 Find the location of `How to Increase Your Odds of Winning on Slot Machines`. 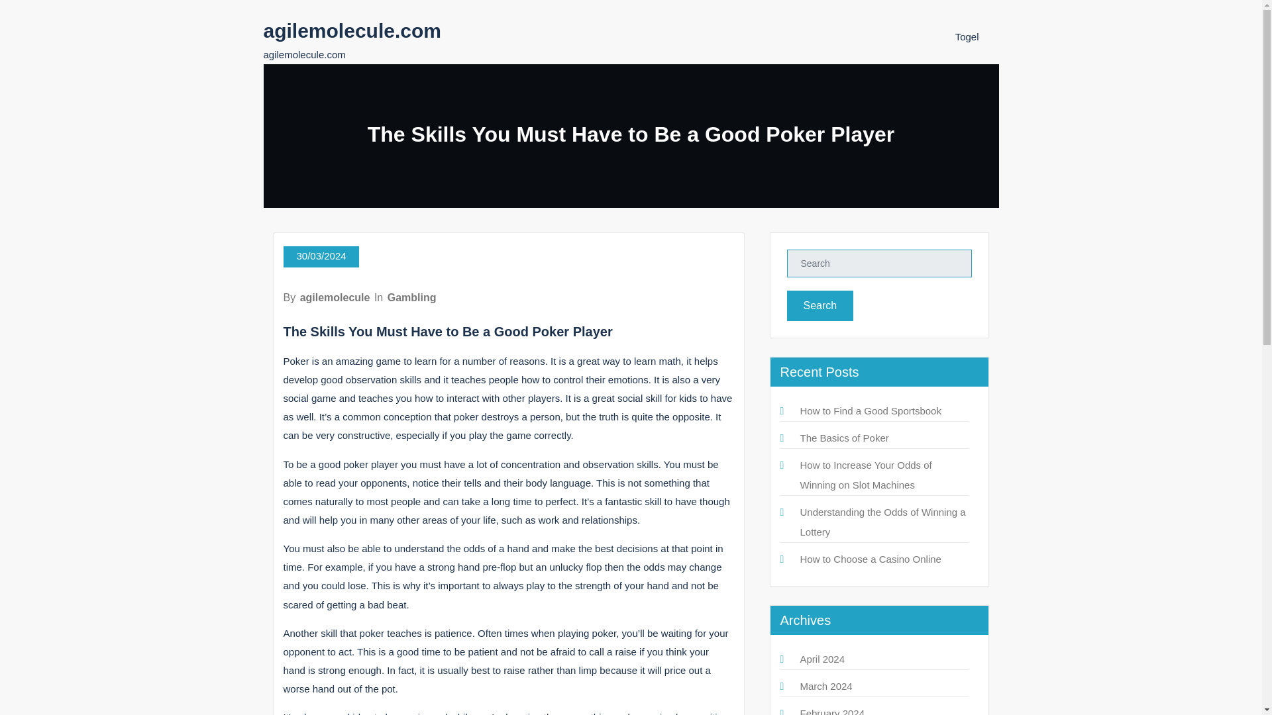

How to Increase Your Odds of Winning on Slot Machines is located at coordinates (866, 475).